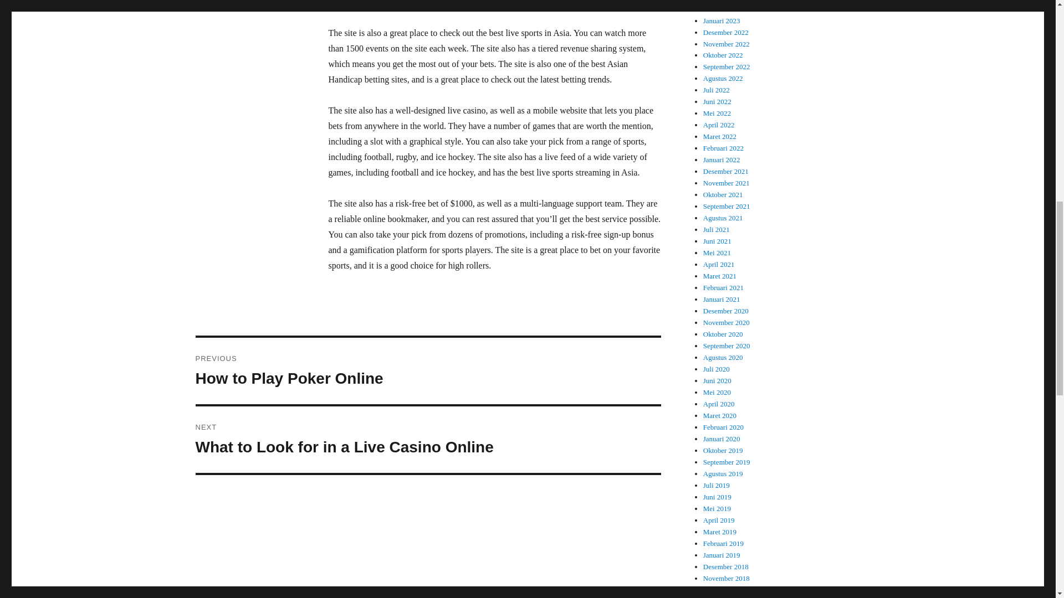 This screenshot has width=1064, height=598. What do you see at coordinates (719, 1) in the screenshot?
I see `November 2022` at bounding box center [719, 1].